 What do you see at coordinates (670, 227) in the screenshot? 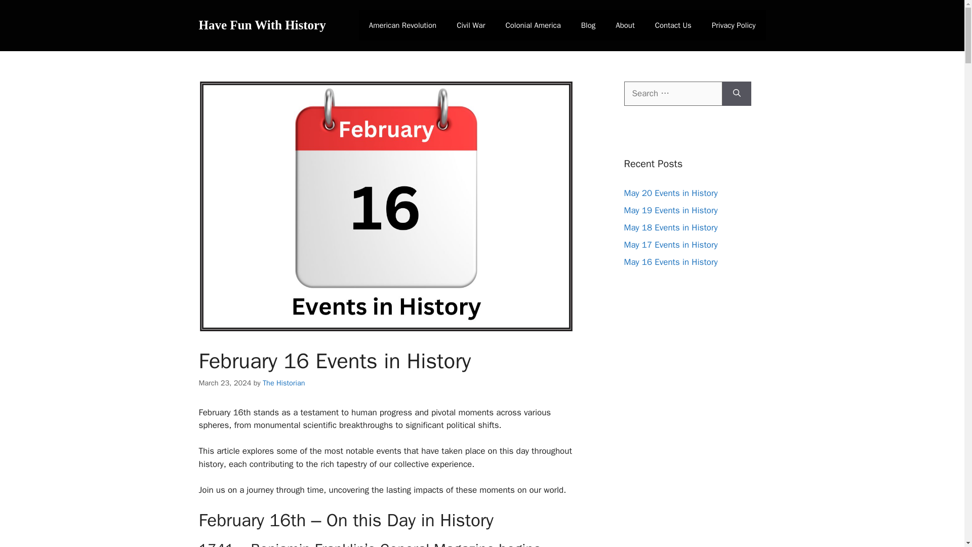
I see `May 18 Events in History` at bounding box center [670, 227].